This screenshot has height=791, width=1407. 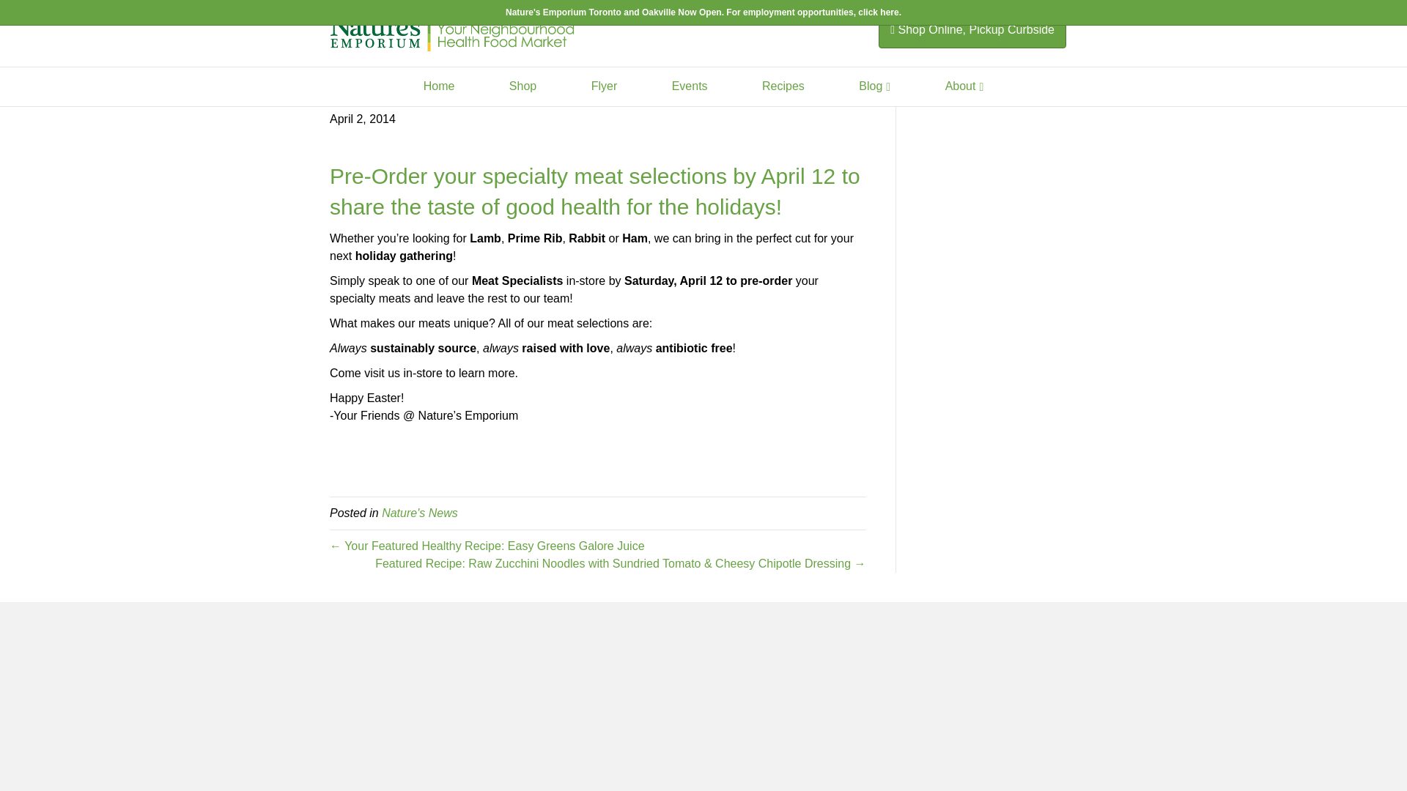 What do you see at coordinates (874, 86) in the screenshot?
I see `Blog` at bounding box center [874, 86].